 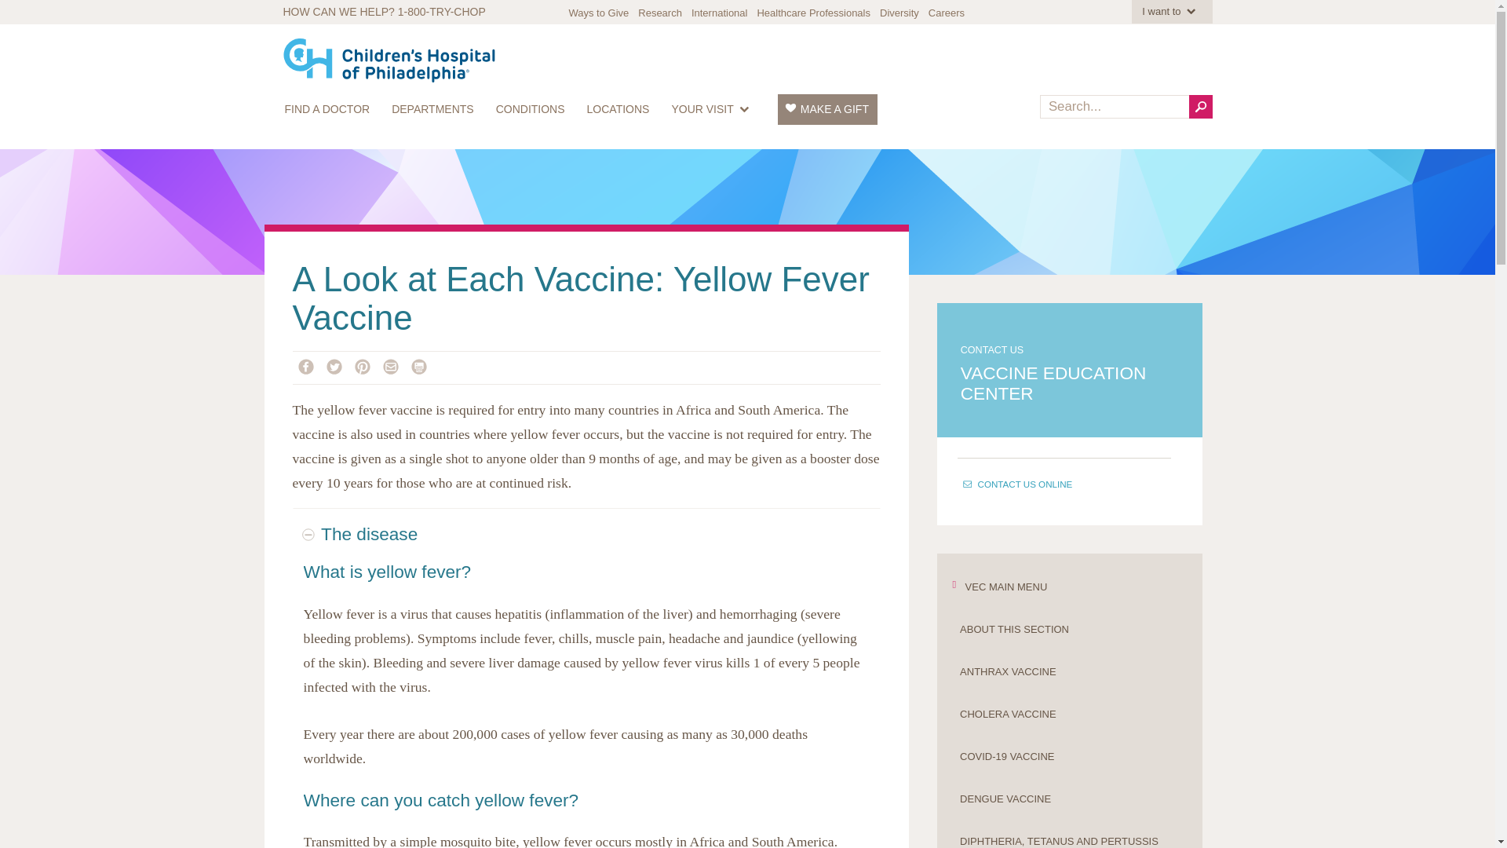 What do you see at coordinates (392, 366) in the screenshot?
I see `Send email` at bounding box center [392, 366].